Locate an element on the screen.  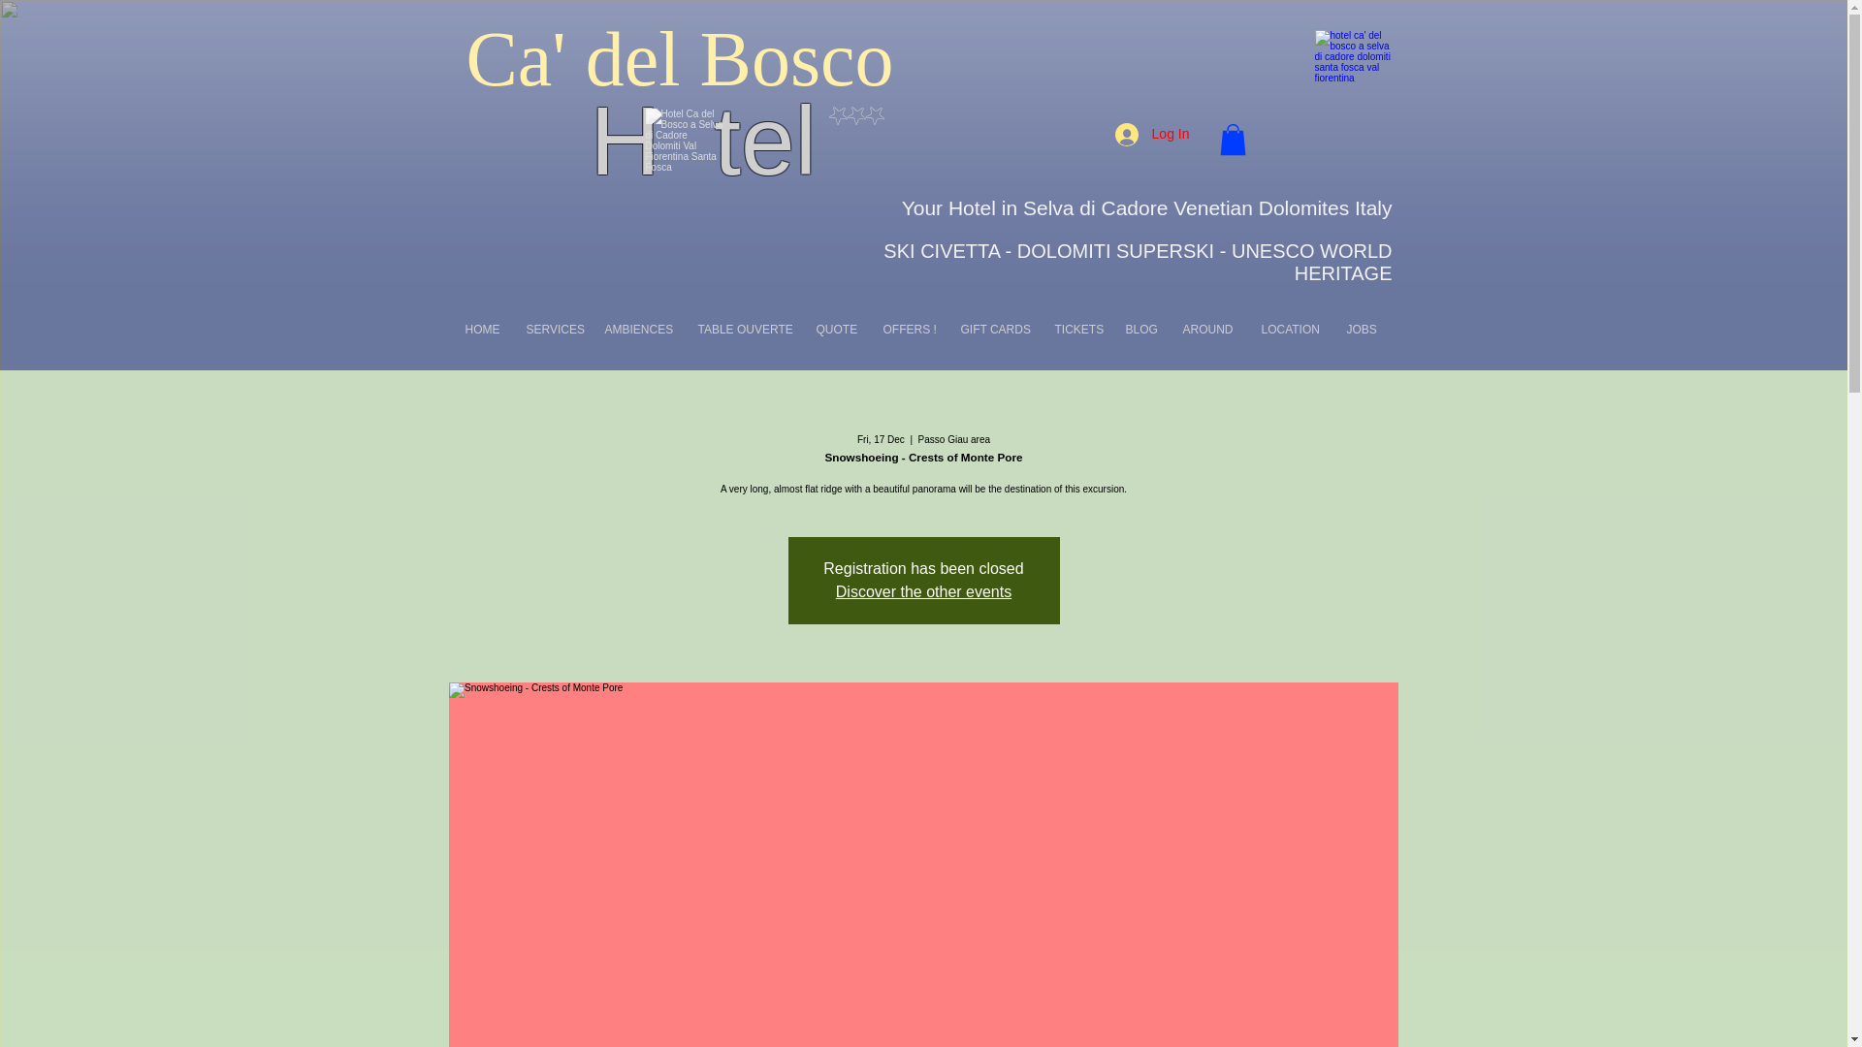
BLOG is located at coordinates (1144, 330).